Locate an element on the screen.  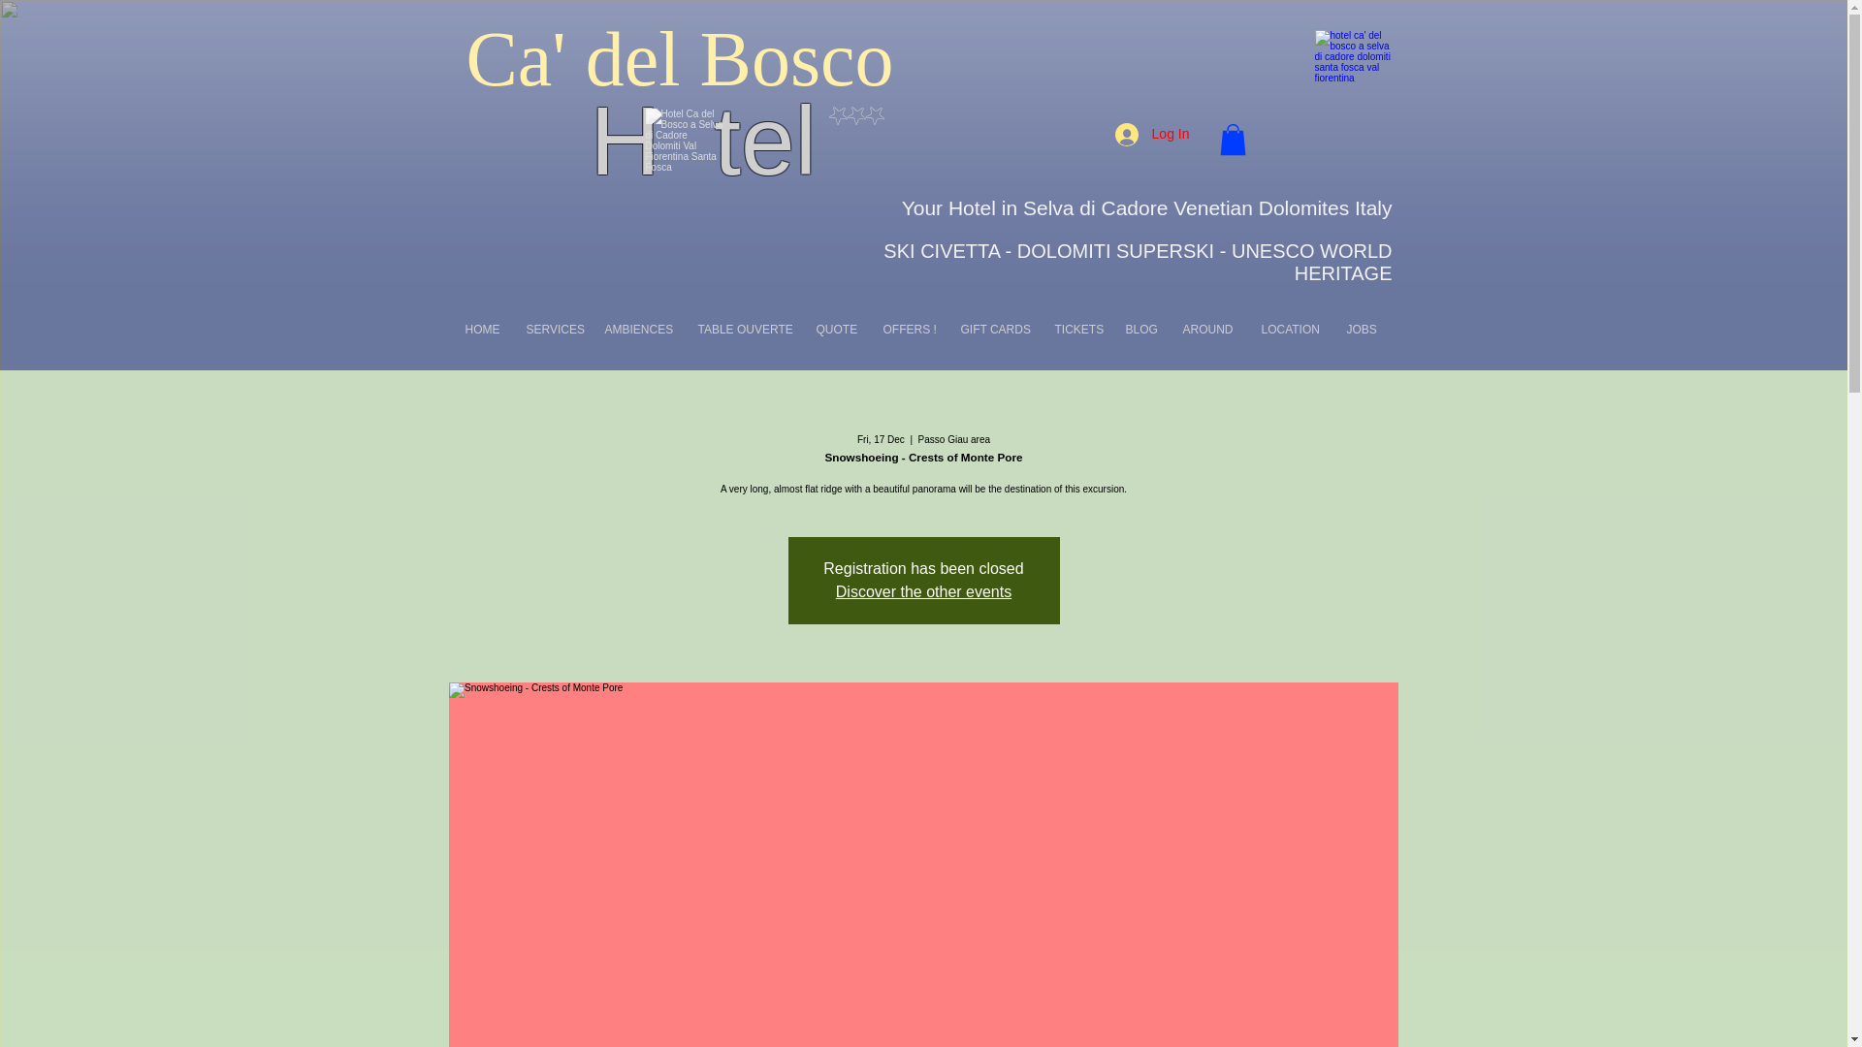
BLOG is located at coordinates (1144, 330).